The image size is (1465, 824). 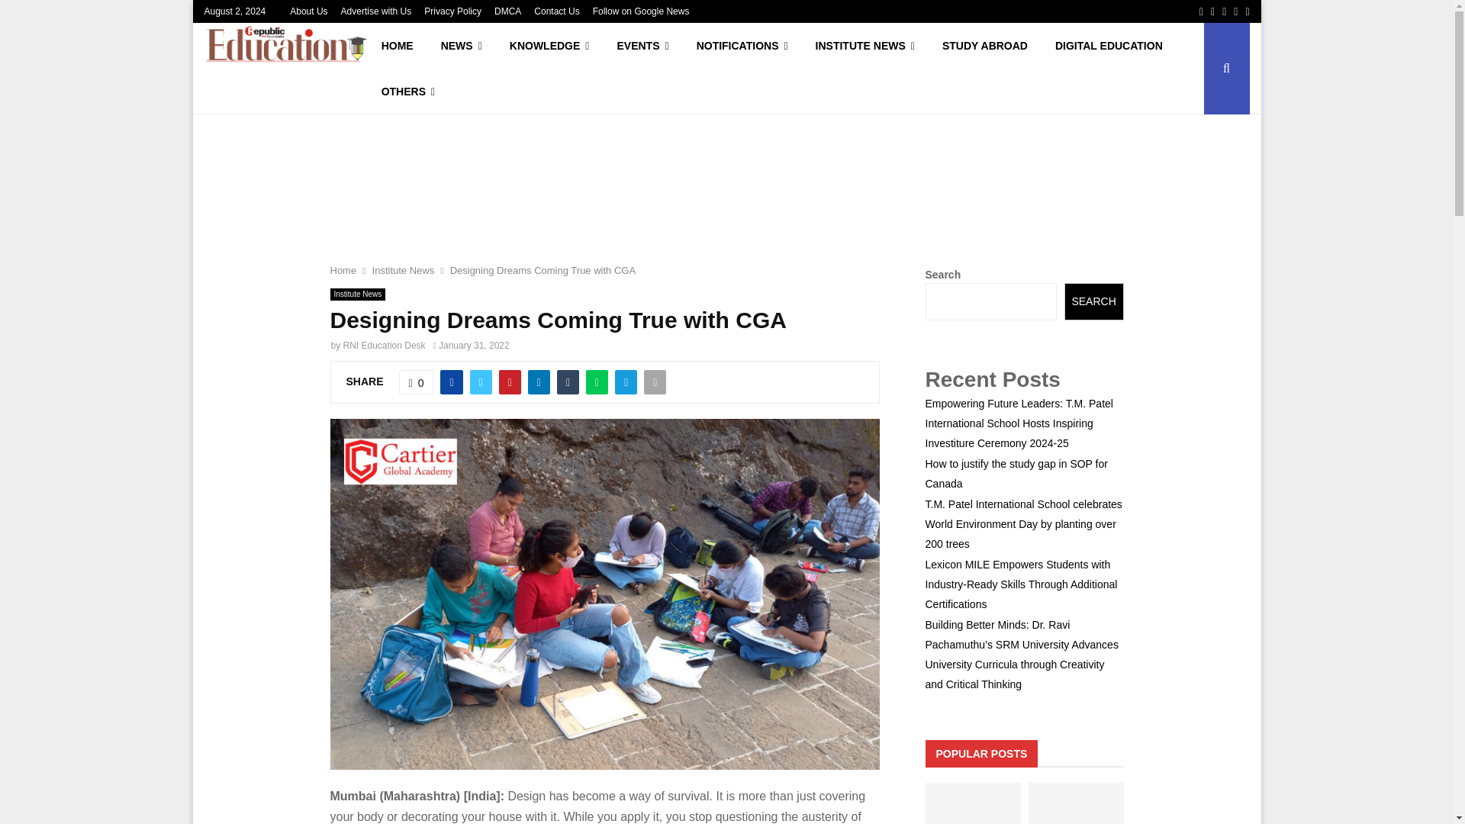 I want to click on Privacy Policy, so click(x=453, y=11).